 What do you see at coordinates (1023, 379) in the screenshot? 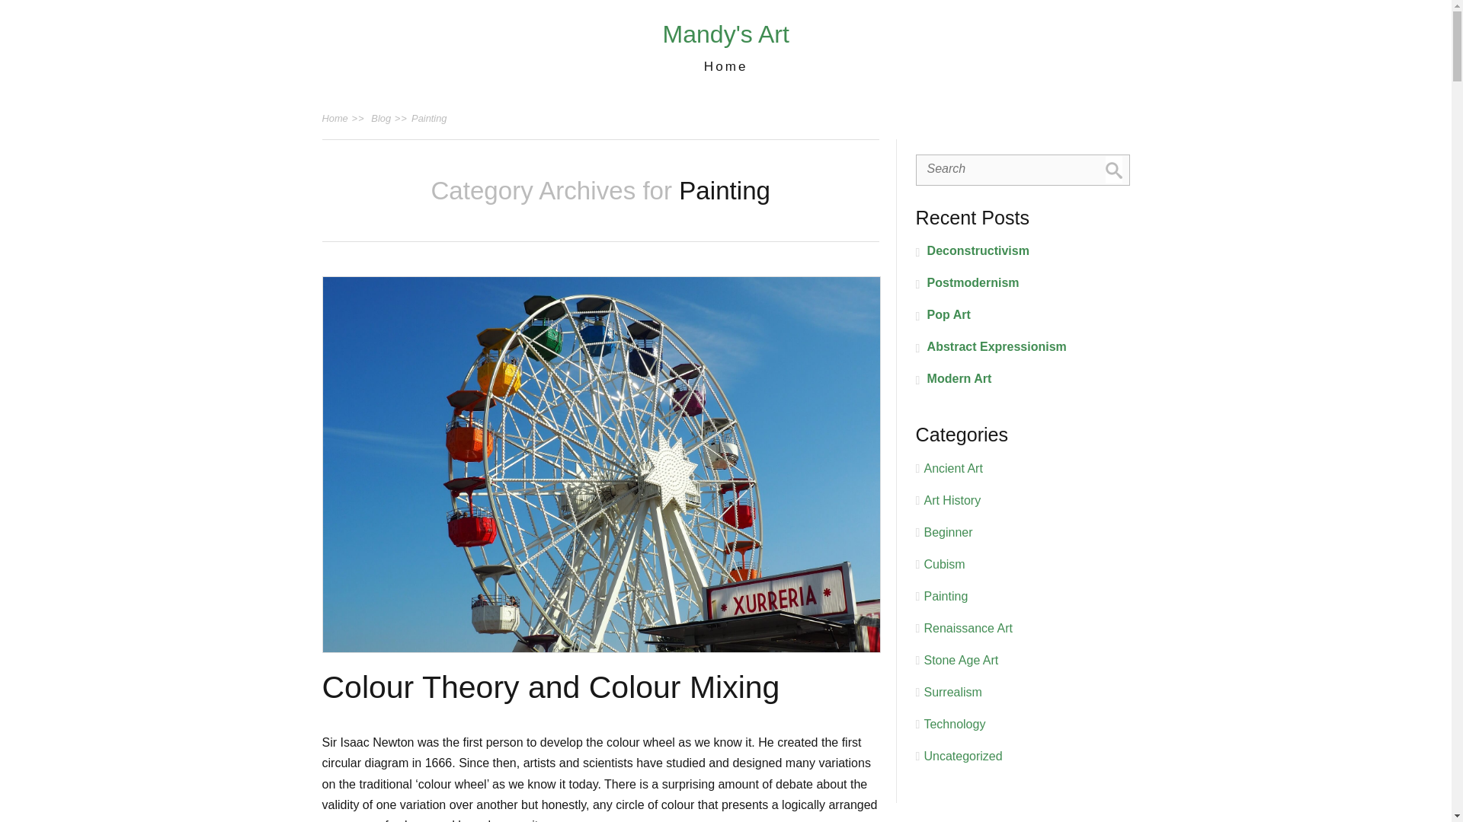
I see `Modern Art` at bounding box center [1023, 379].